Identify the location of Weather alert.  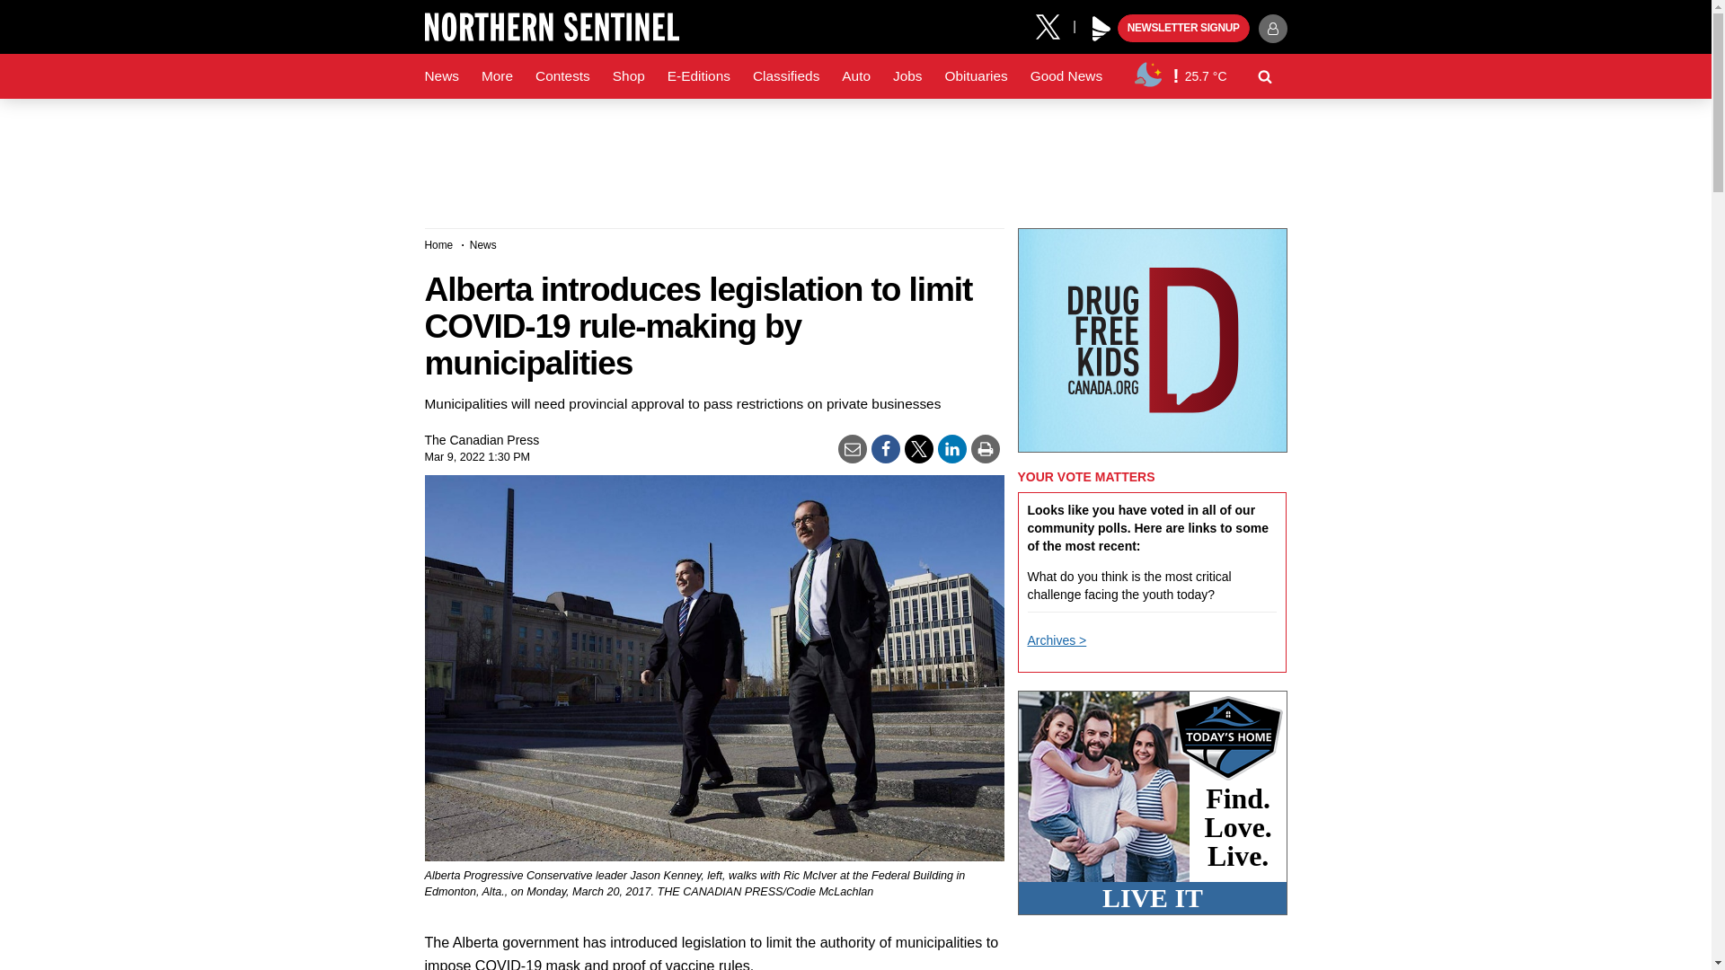
(1175, 75).